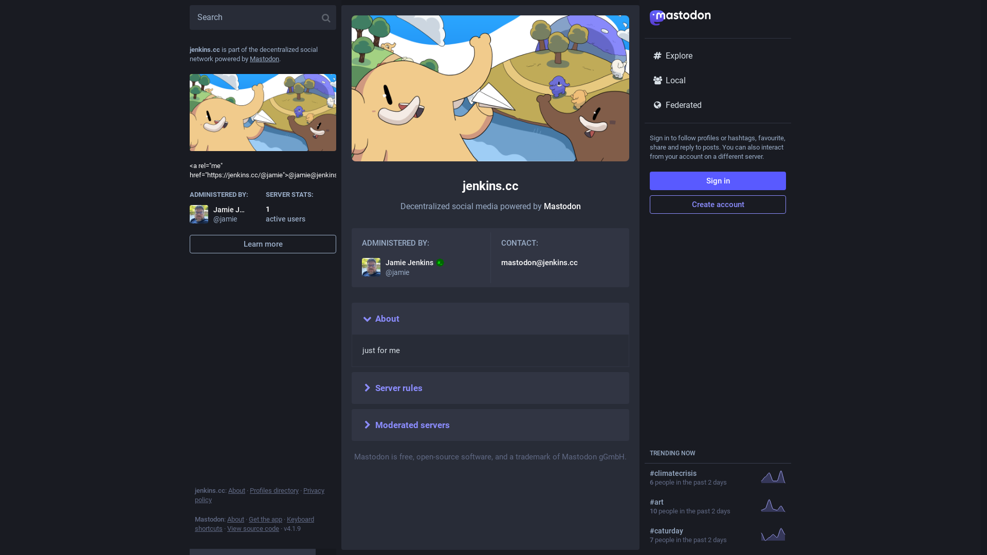  What do you see at coordinates (265, 519) in the screenshot?
I see `Get the app` at bounding box center [265, 519].